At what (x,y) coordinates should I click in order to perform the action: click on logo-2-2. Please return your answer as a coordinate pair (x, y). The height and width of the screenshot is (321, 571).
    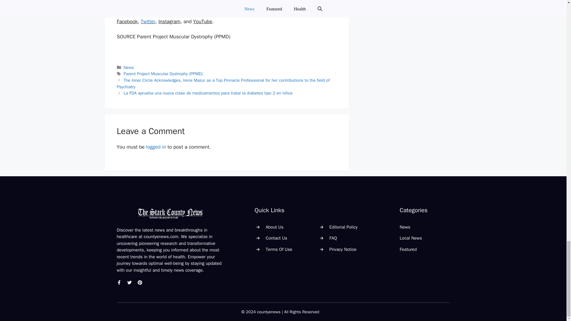
    Looking at the image, I should click on (170, 213).